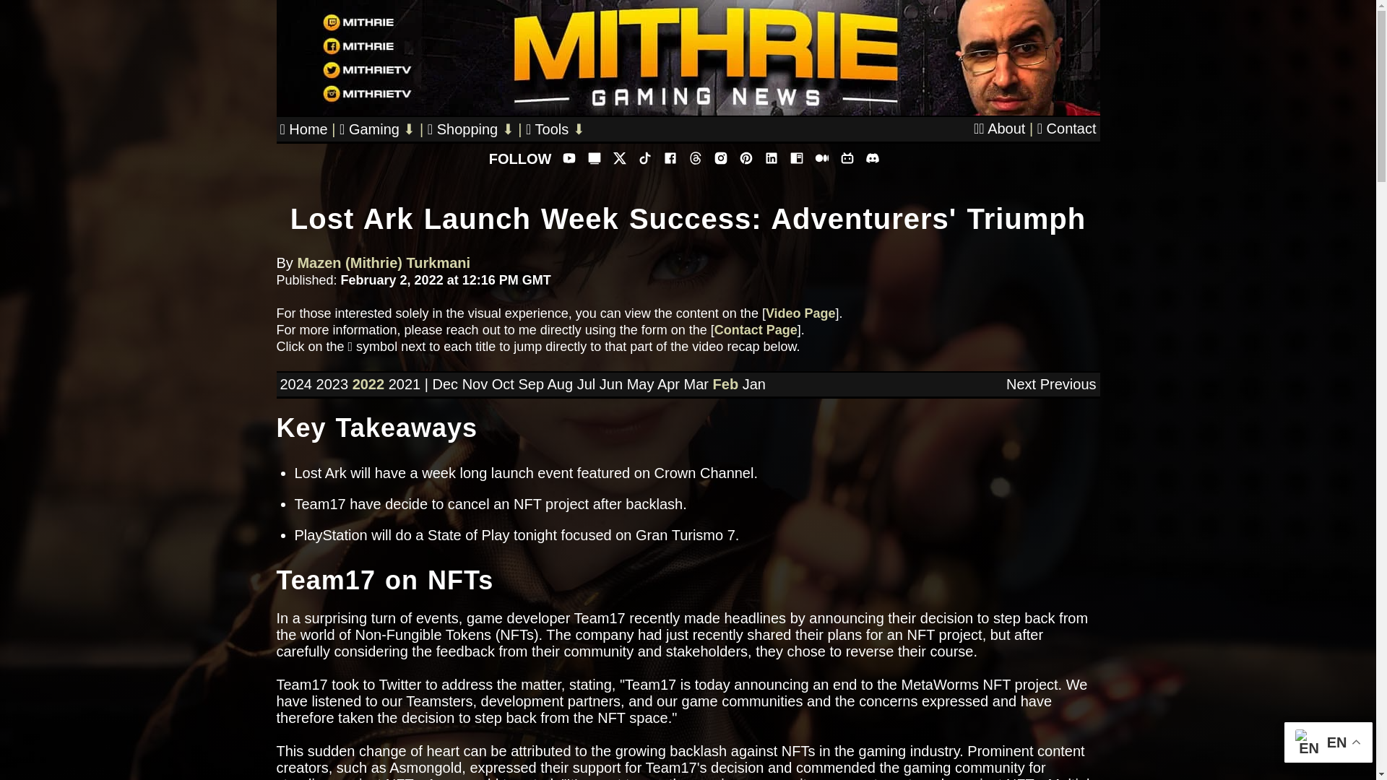 The width and height of the screenshot is (1387, 780). What do you see at coordinates (756, 329) in the screenshot?
I see `Contact Page` at bounding box center [756, 329].